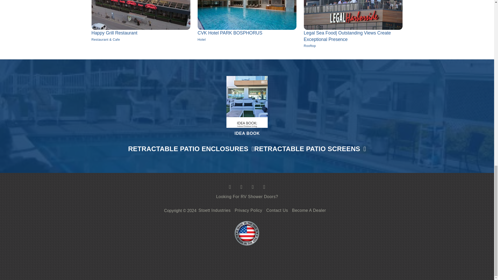  Describe the element at coordinates (247, 24) in the screenshot. I see `IDEA BOOK` at that location.